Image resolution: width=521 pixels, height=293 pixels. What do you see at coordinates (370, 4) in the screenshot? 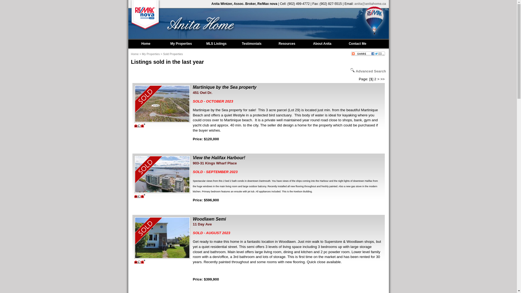
I see `anita@anitahome.ca` at bounding box center [370, 4].